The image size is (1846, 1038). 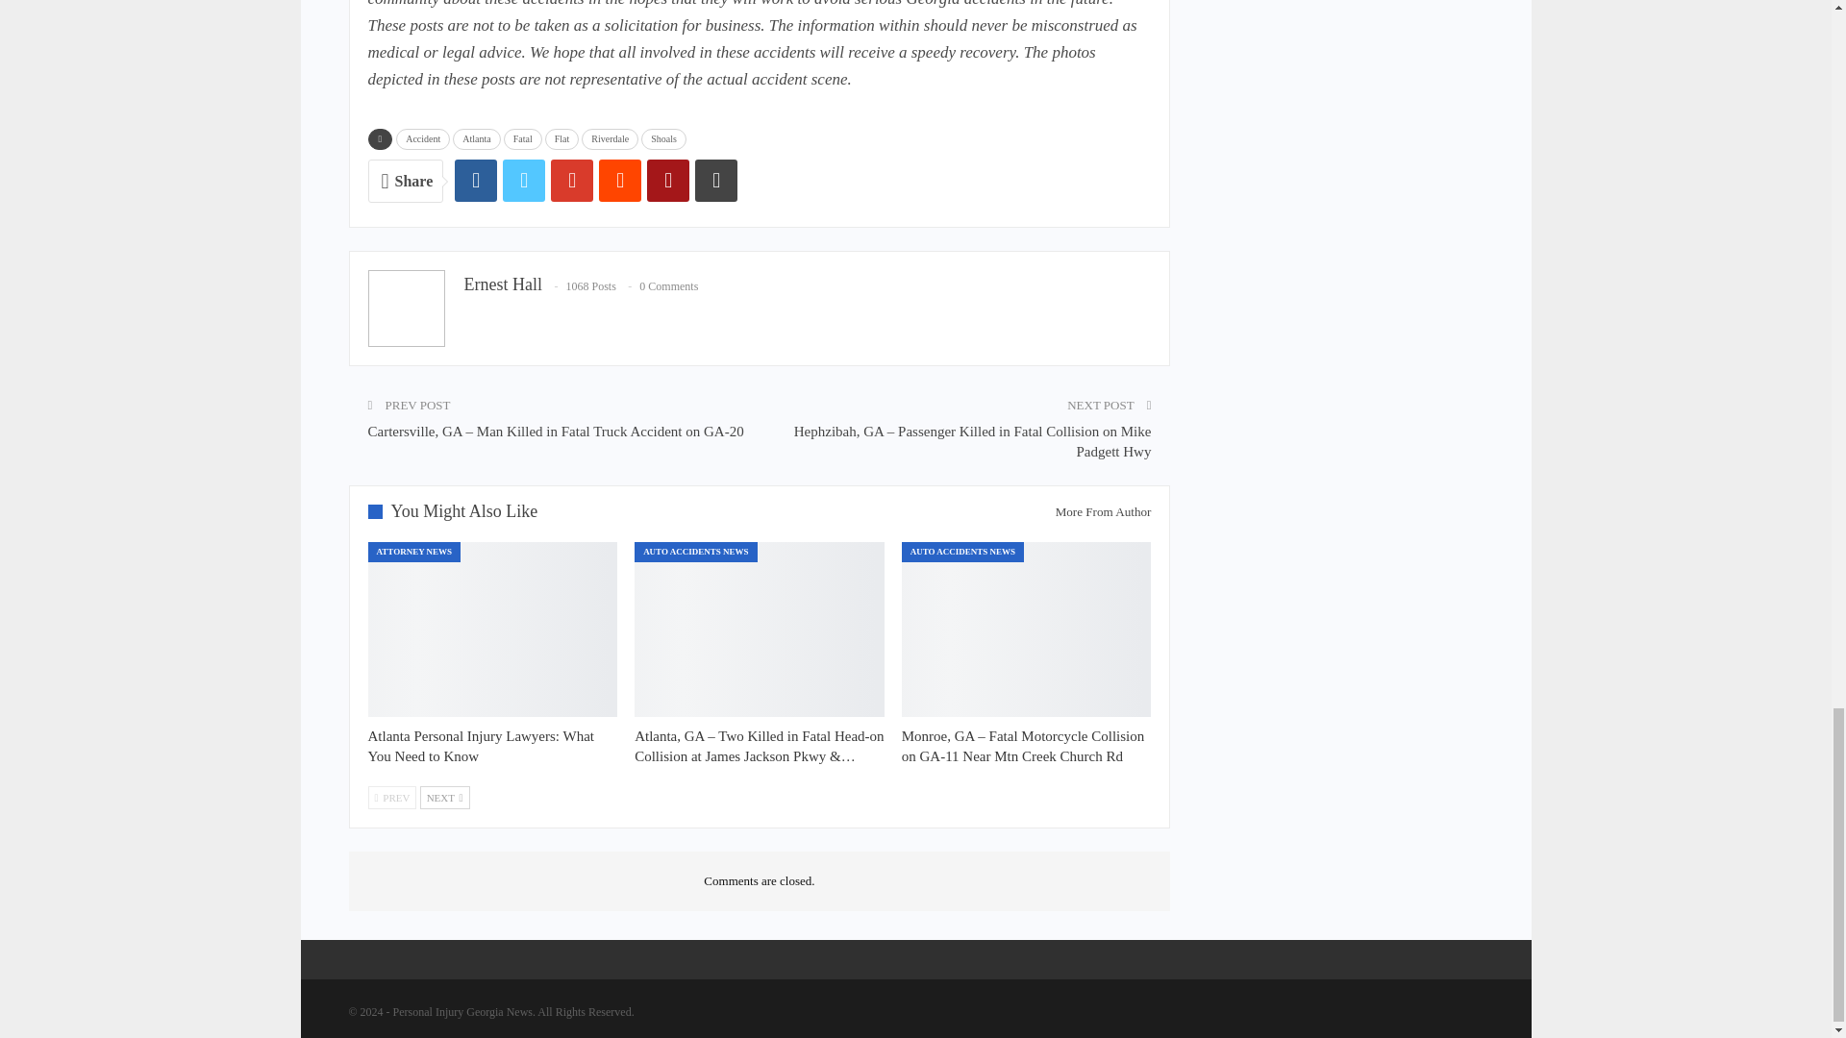 I want to click on Accident, so click(x=423, y=138).